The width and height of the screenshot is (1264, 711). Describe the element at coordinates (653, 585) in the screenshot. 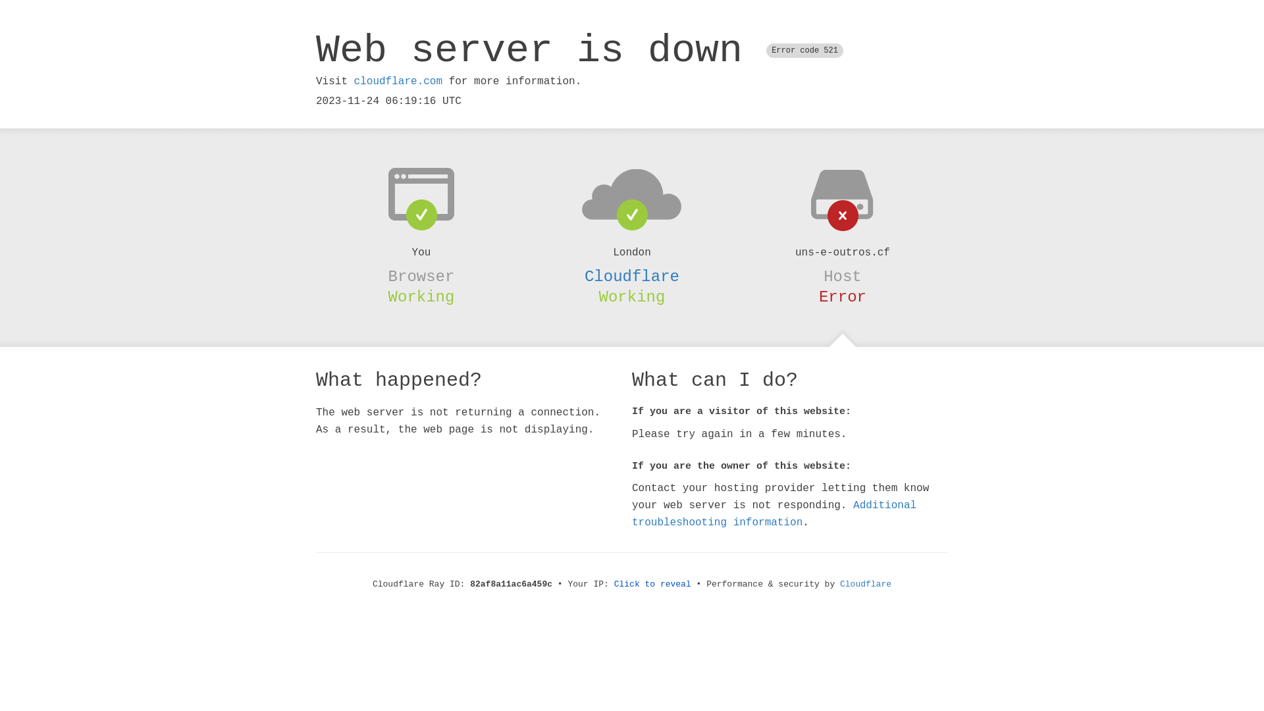

I see `Click to reveal` at that location.